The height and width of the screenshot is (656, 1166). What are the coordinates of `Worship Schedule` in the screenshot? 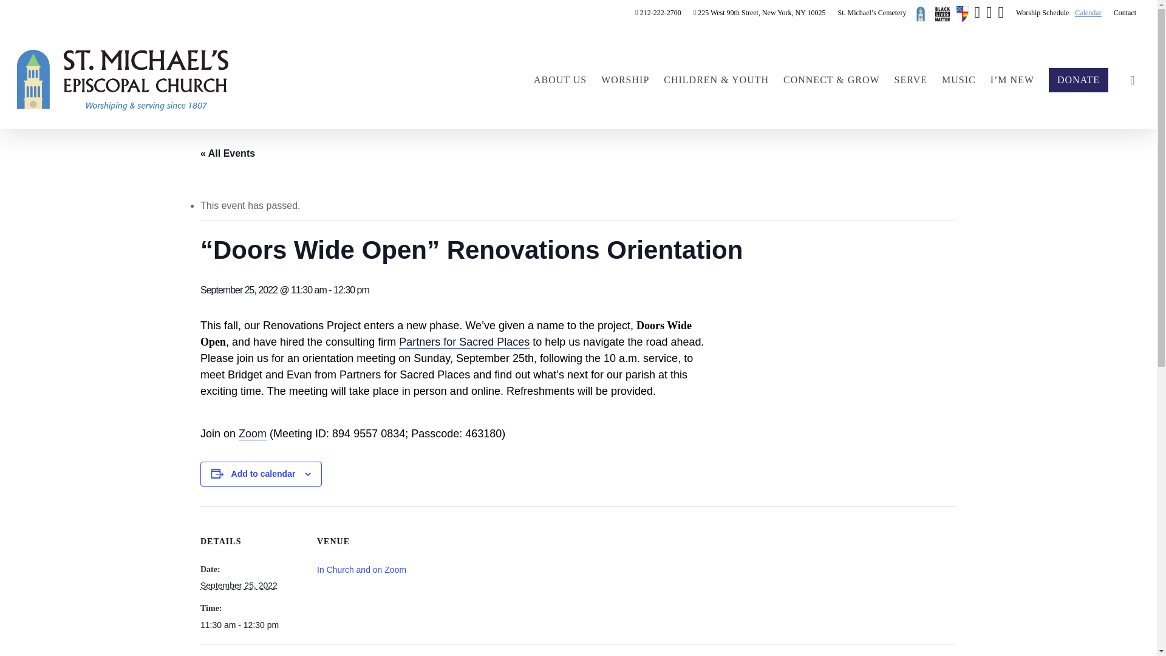 It's located at (1042, 12).